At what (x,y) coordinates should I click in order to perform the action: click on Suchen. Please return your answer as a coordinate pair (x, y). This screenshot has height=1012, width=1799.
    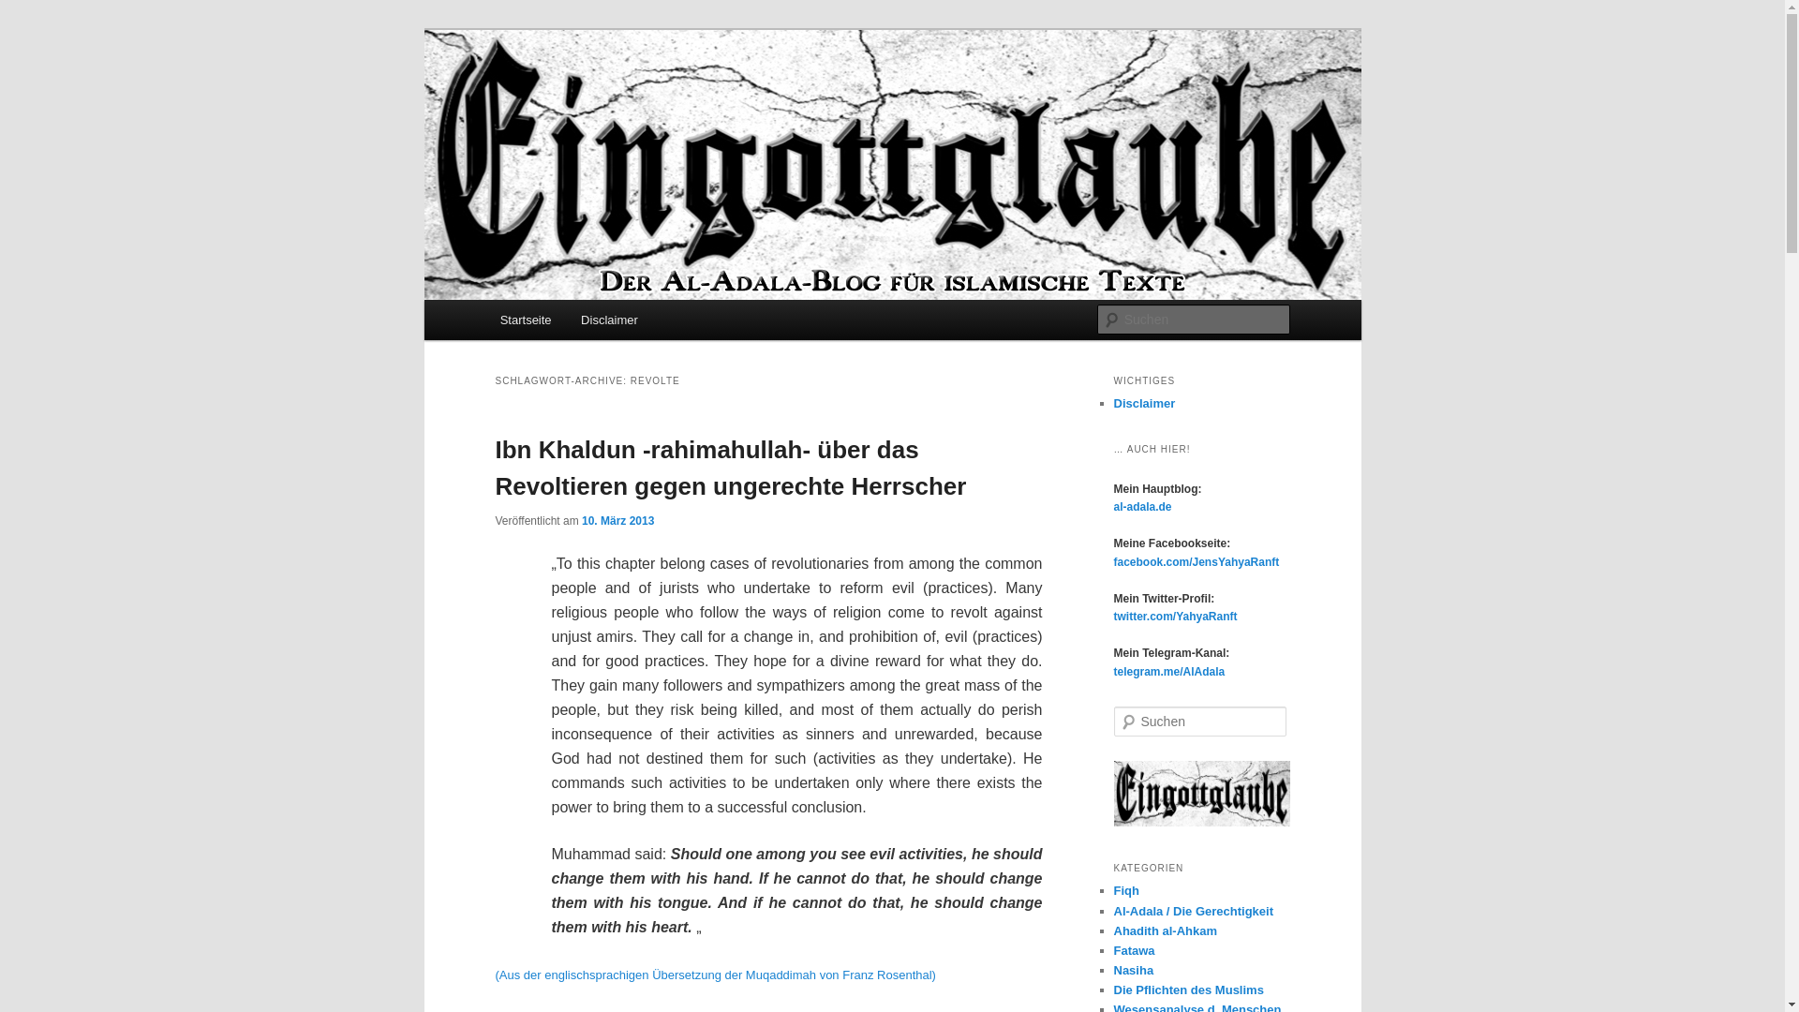
    Looking at the image, I should click on (32, 10).